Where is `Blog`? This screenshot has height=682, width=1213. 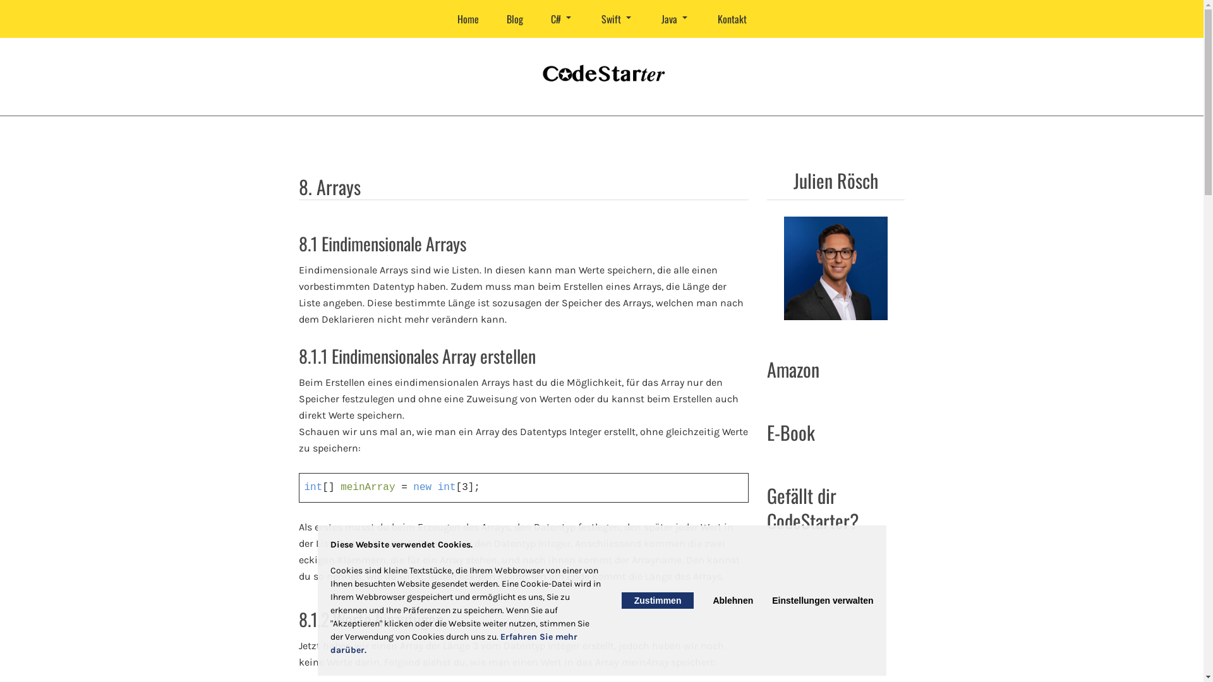 Blog is located at coordinates (515, 19).